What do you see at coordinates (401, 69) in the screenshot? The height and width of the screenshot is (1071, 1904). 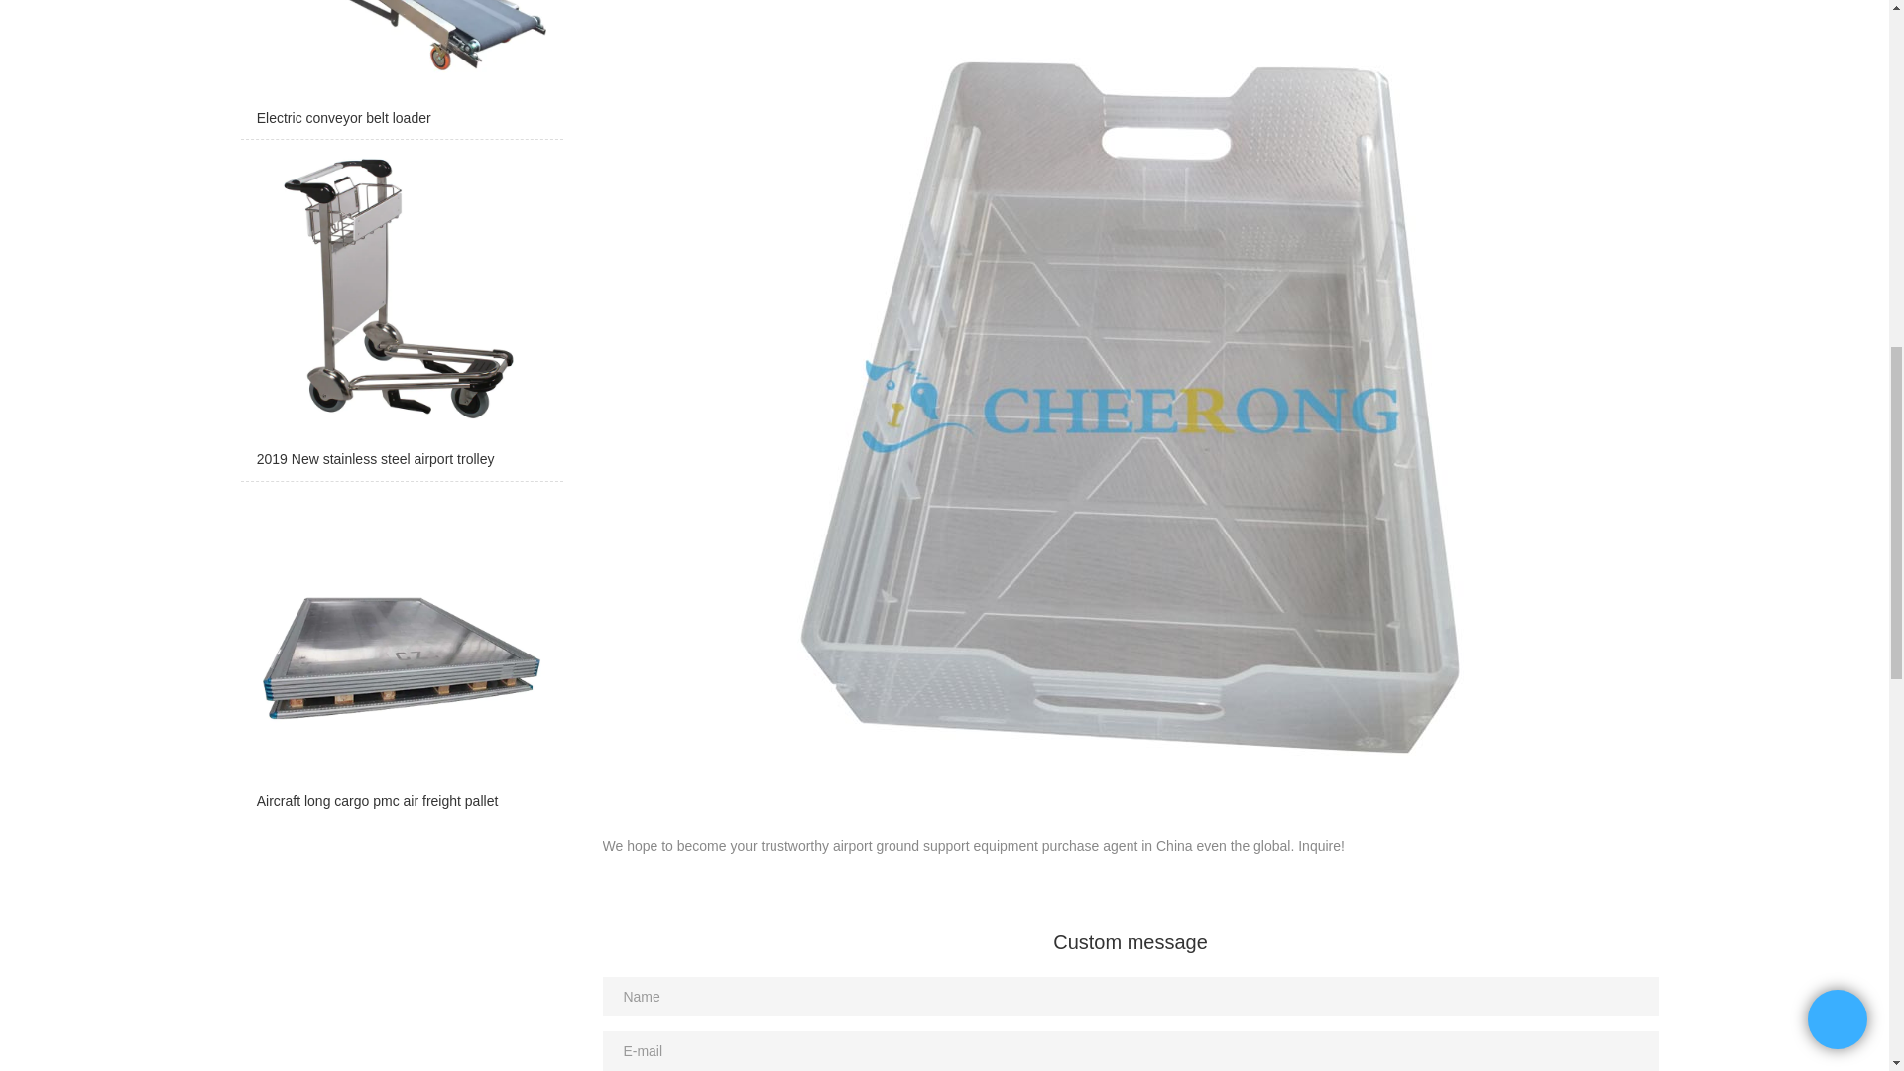 I see `Electric conveyor belt loader` at bounding box center [401, 69].